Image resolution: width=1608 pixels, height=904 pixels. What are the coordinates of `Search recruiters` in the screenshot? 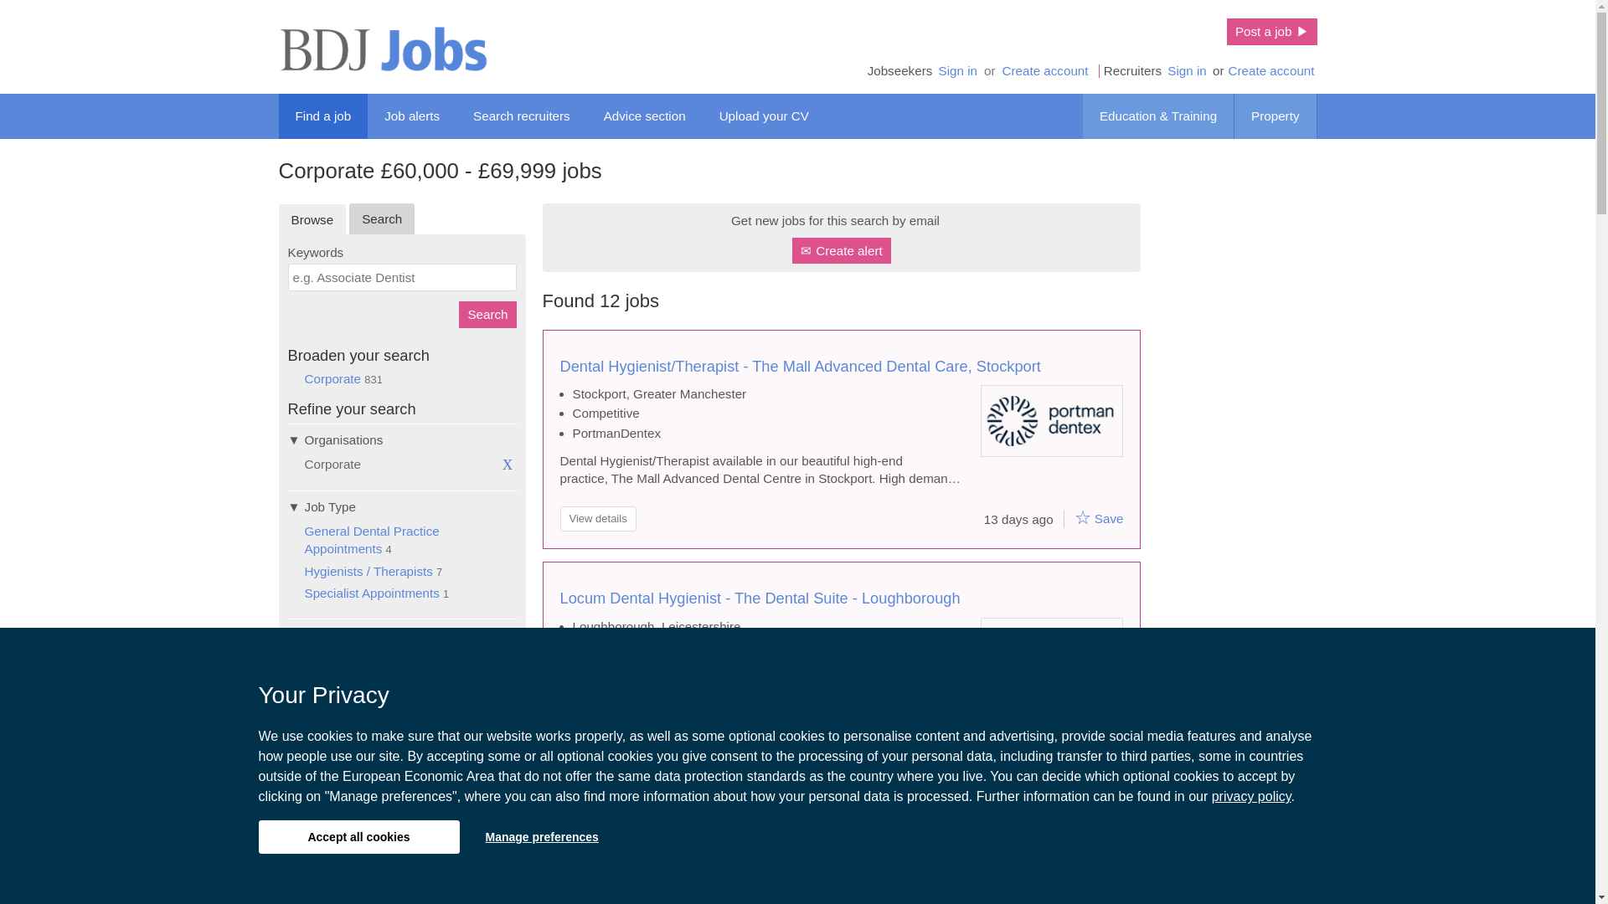 It's located at (521, 116).